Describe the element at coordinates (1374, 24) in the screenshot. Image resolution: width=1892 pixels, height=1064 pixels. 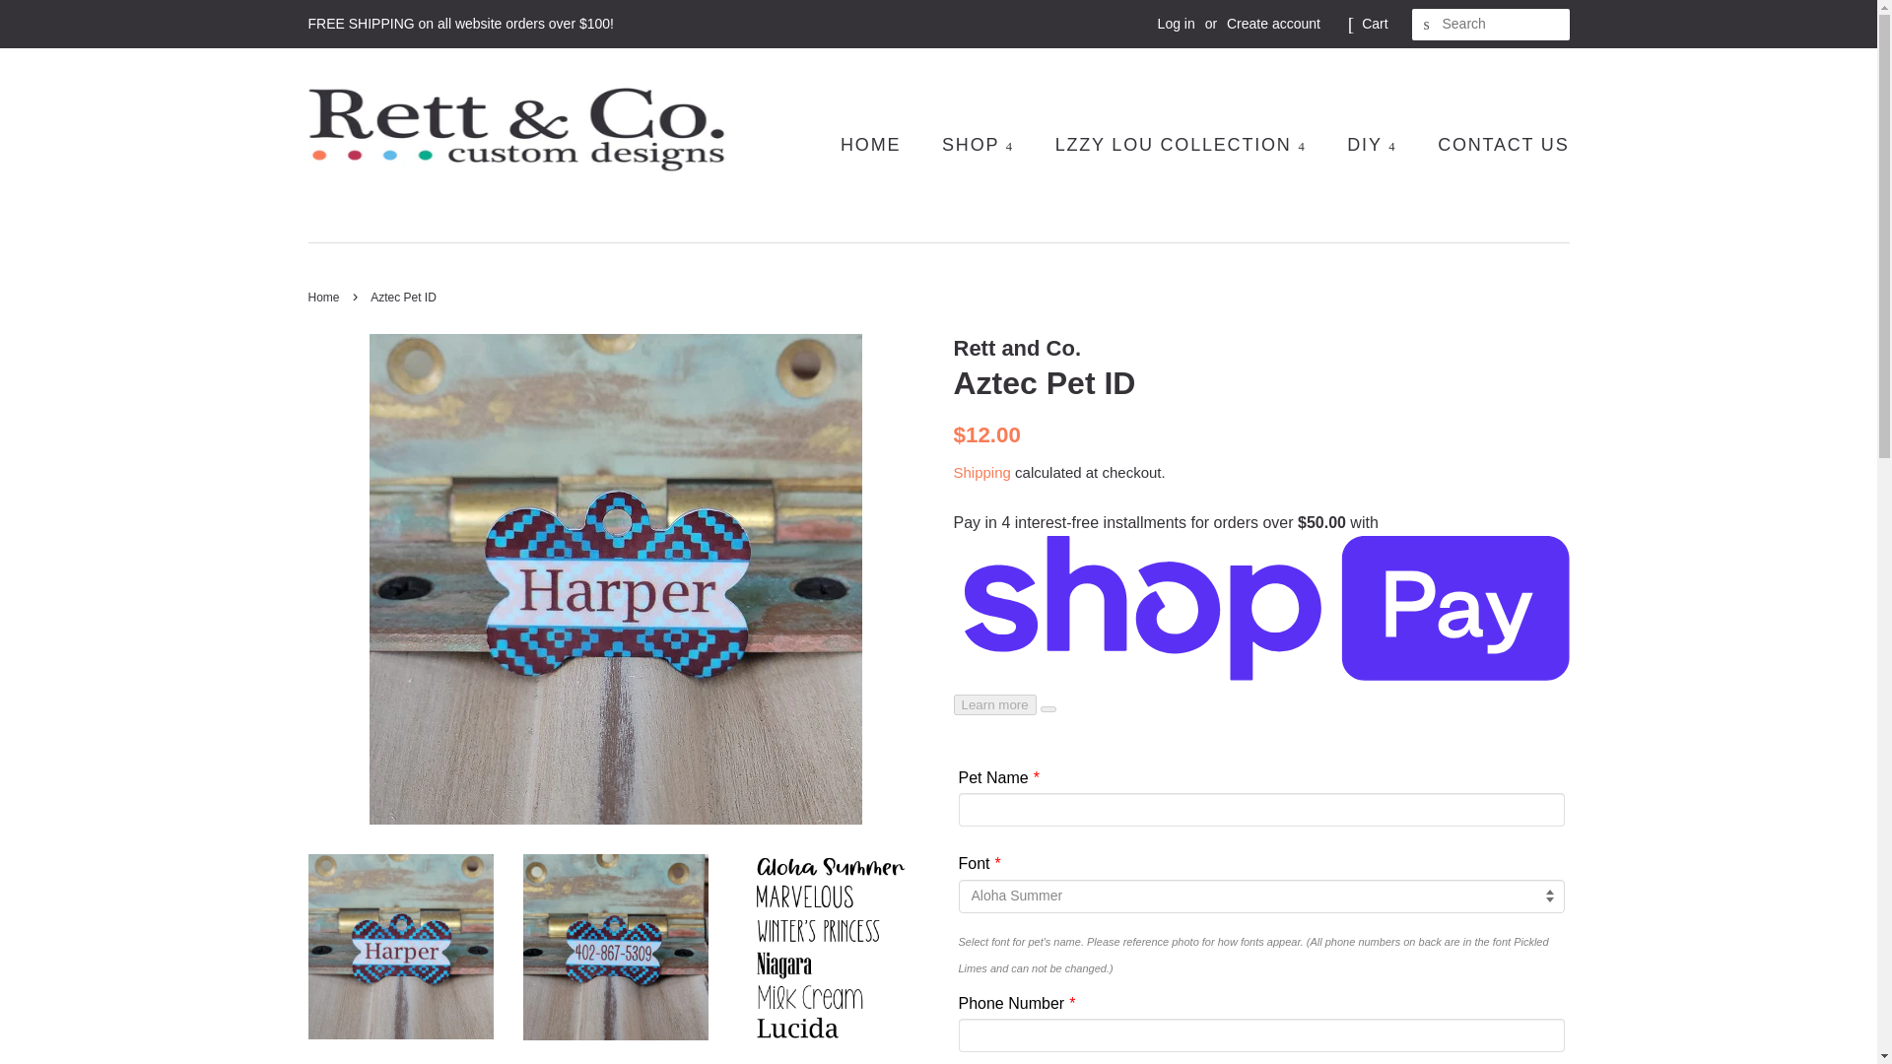
I see `Cart` at that location.